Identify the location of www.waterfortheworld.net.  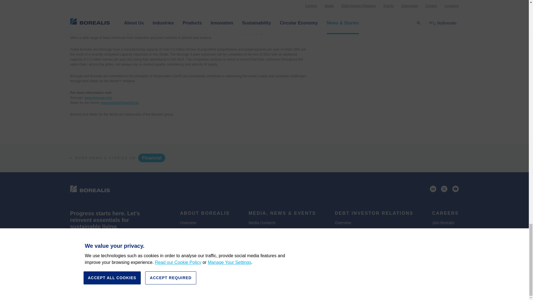
(119, 102).